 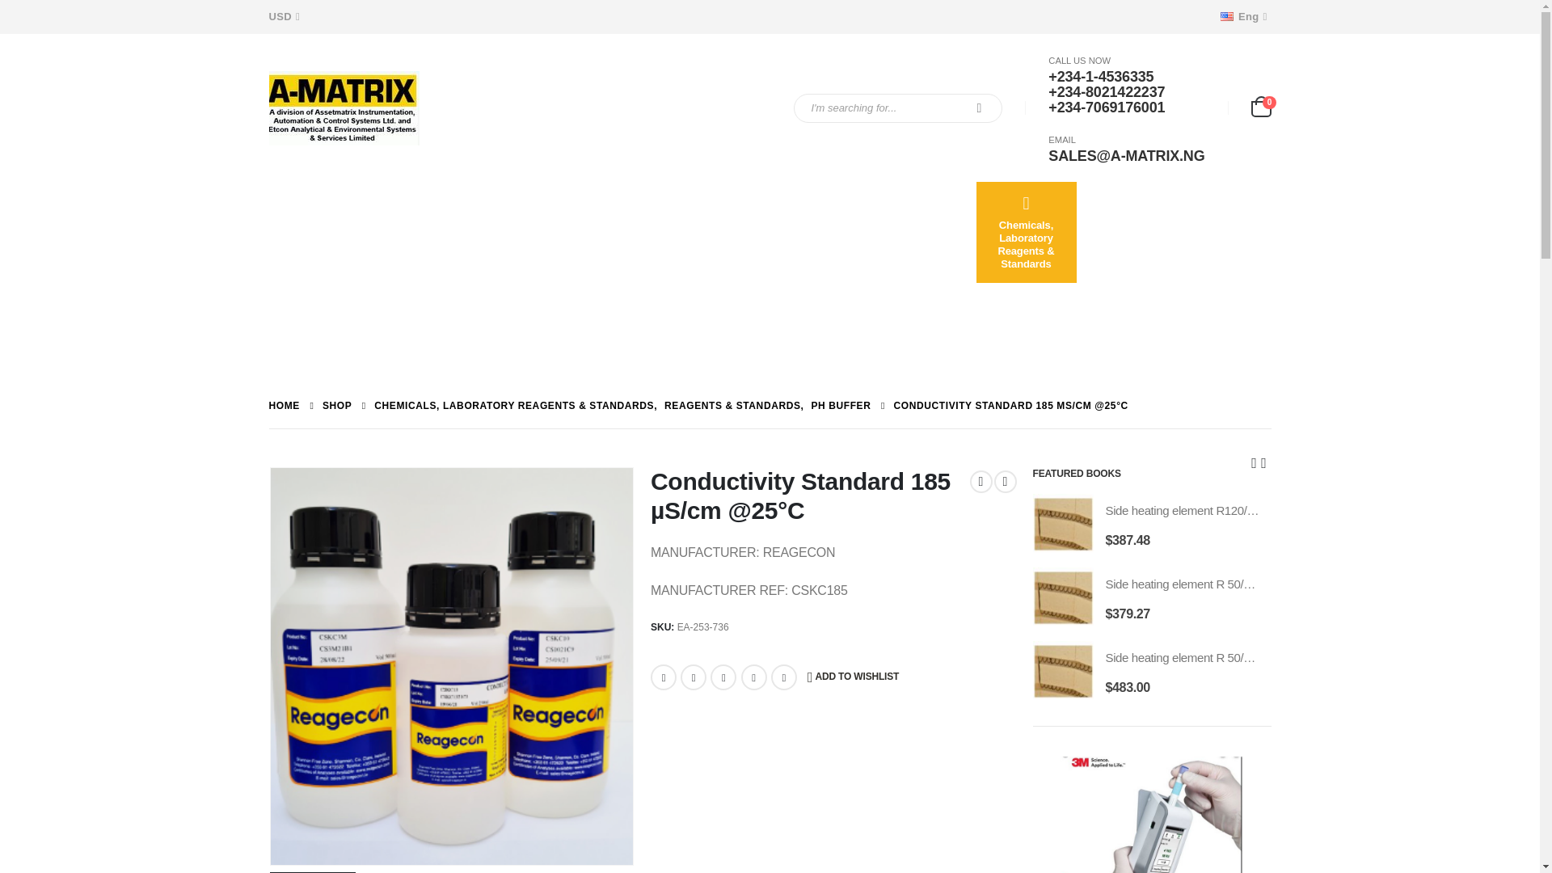 I want to click on Twitter, so click(x=694, y=677).